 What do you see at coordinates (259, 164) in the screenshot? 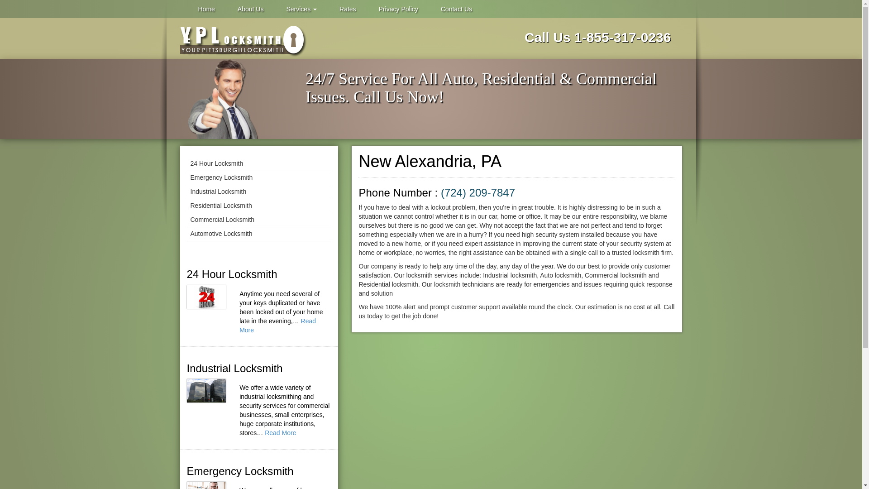
I see `24 Hour Locksmith` at bounding box center [259, 164].